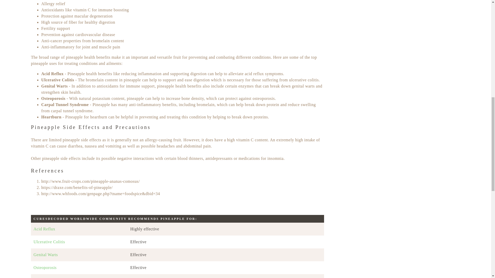  I want to click on Genital Warts, so click(79, 255).